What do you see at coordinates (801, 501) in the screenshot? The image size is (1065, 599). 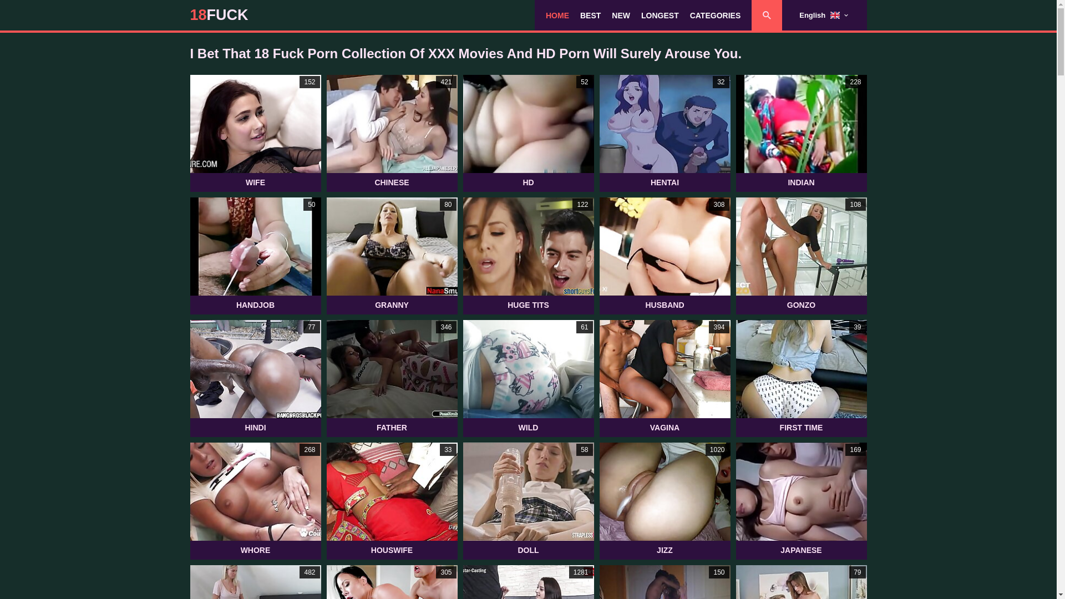 I see `169
JAPANESE` at bounding box center [801, 501].